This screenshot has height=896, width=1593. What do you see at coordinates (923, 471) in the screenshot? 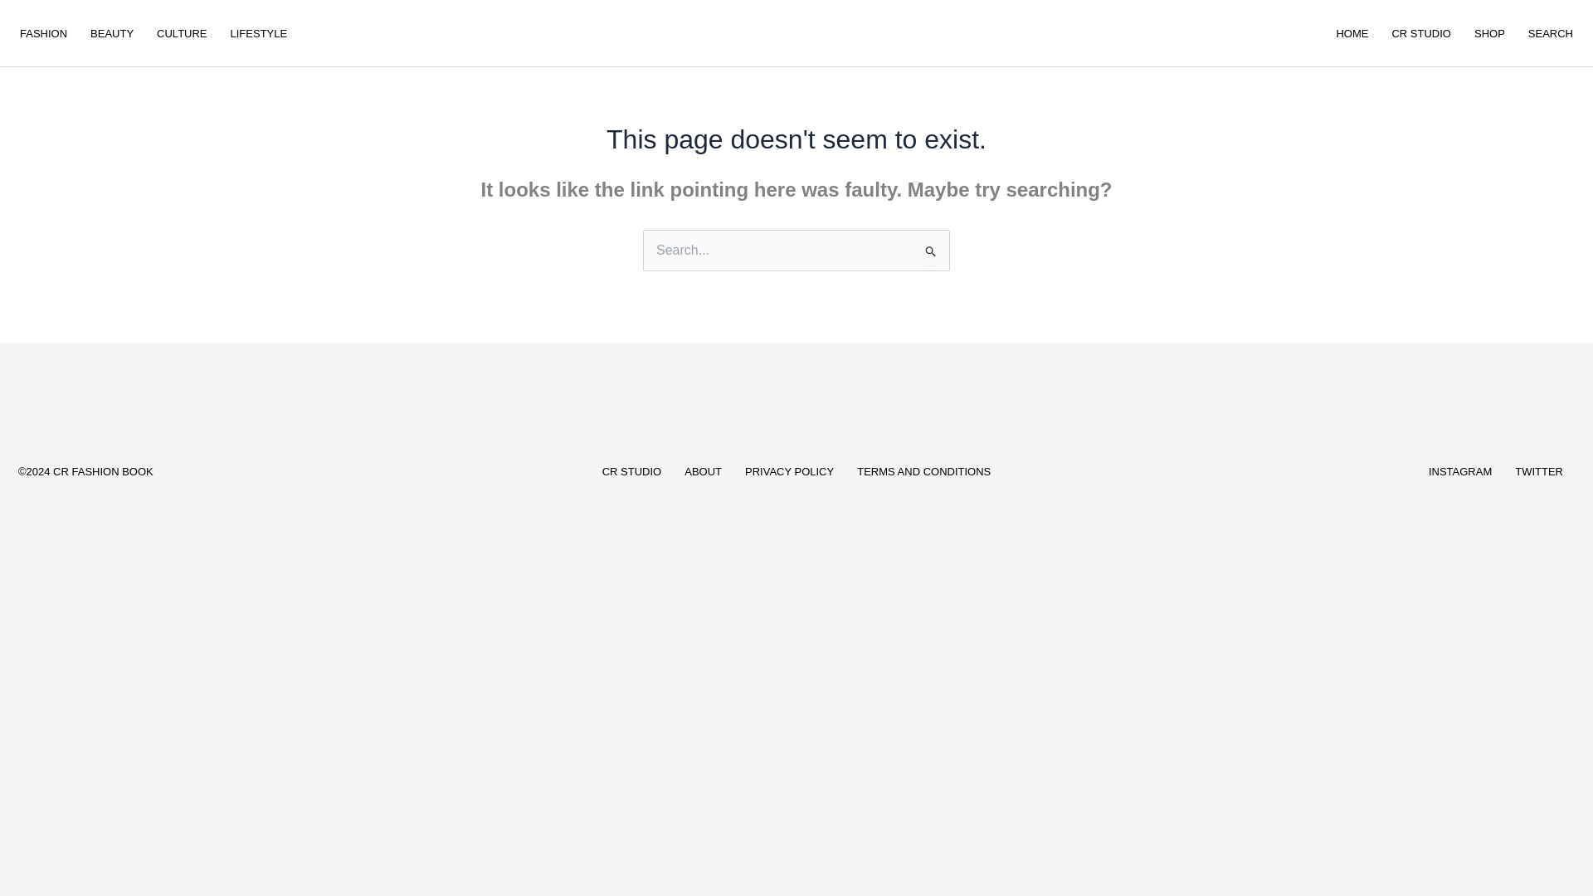
I see `TERMS AND CONDITIONS` at bounding box center [923, 471].